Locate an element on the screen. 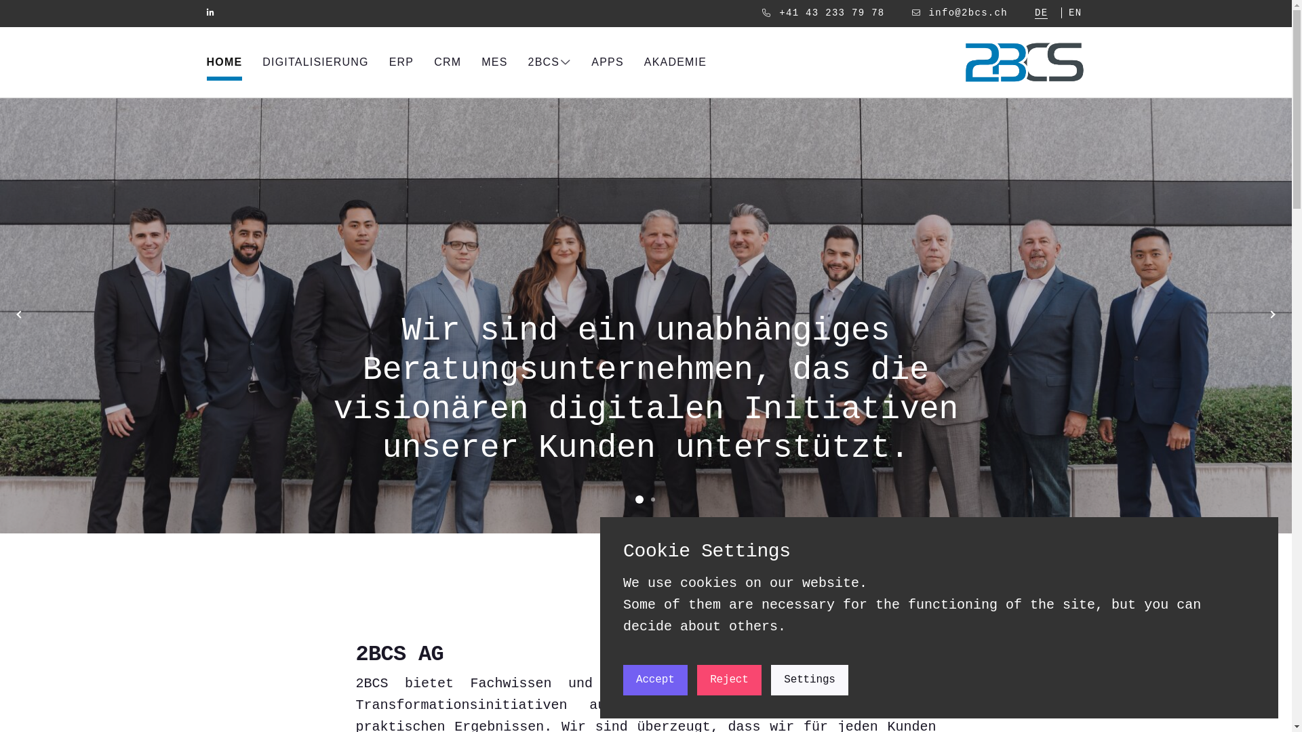 The height and width of the screenshot is (732, 1302). ERP is located at coordinates (401, 64).